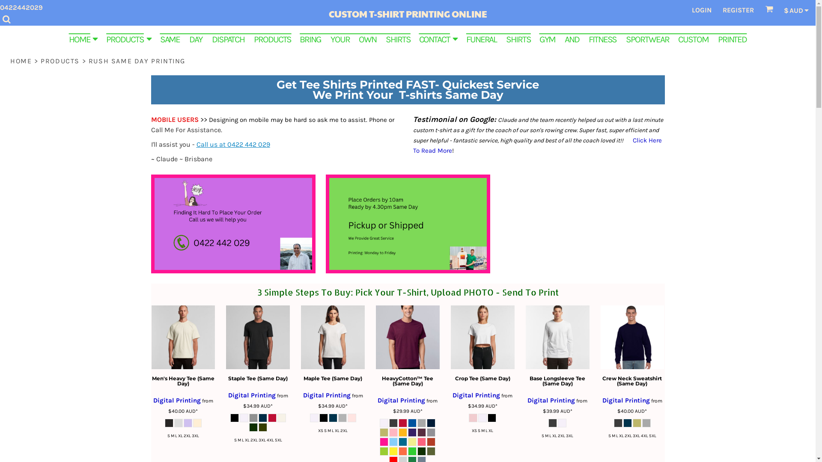 The height and width of the screenshot is (462, 822). Describe the element at coordinates (226, 38) in the screenshot. I see `SAME DAY DISPATCH PRODUCTS` at that location.